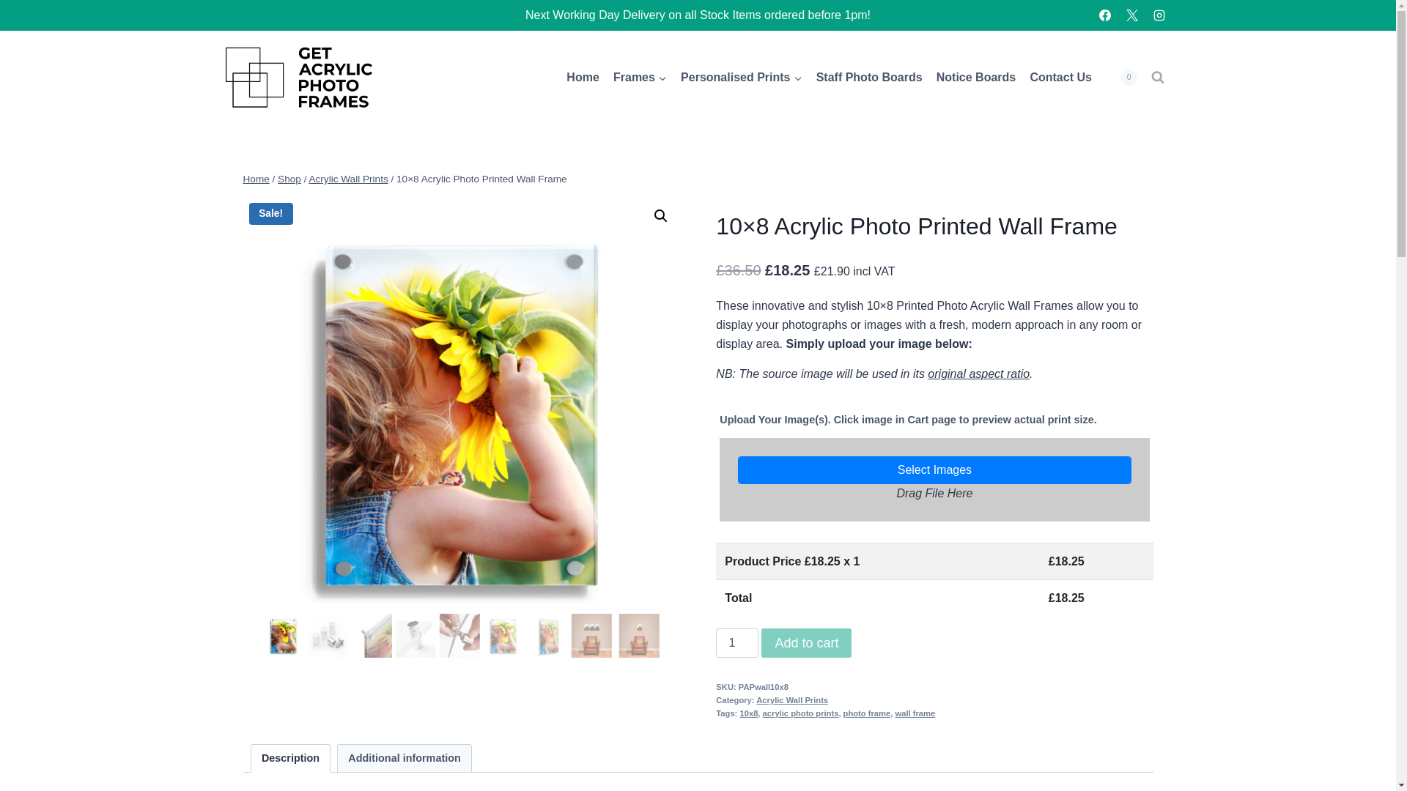 Image resolution: width=1407 pixels, height=791 pixels. What do you see at coordinates (869, 78) in the screenshot?
I see `Staff Photo Boards` at bounding box center [869, 78].